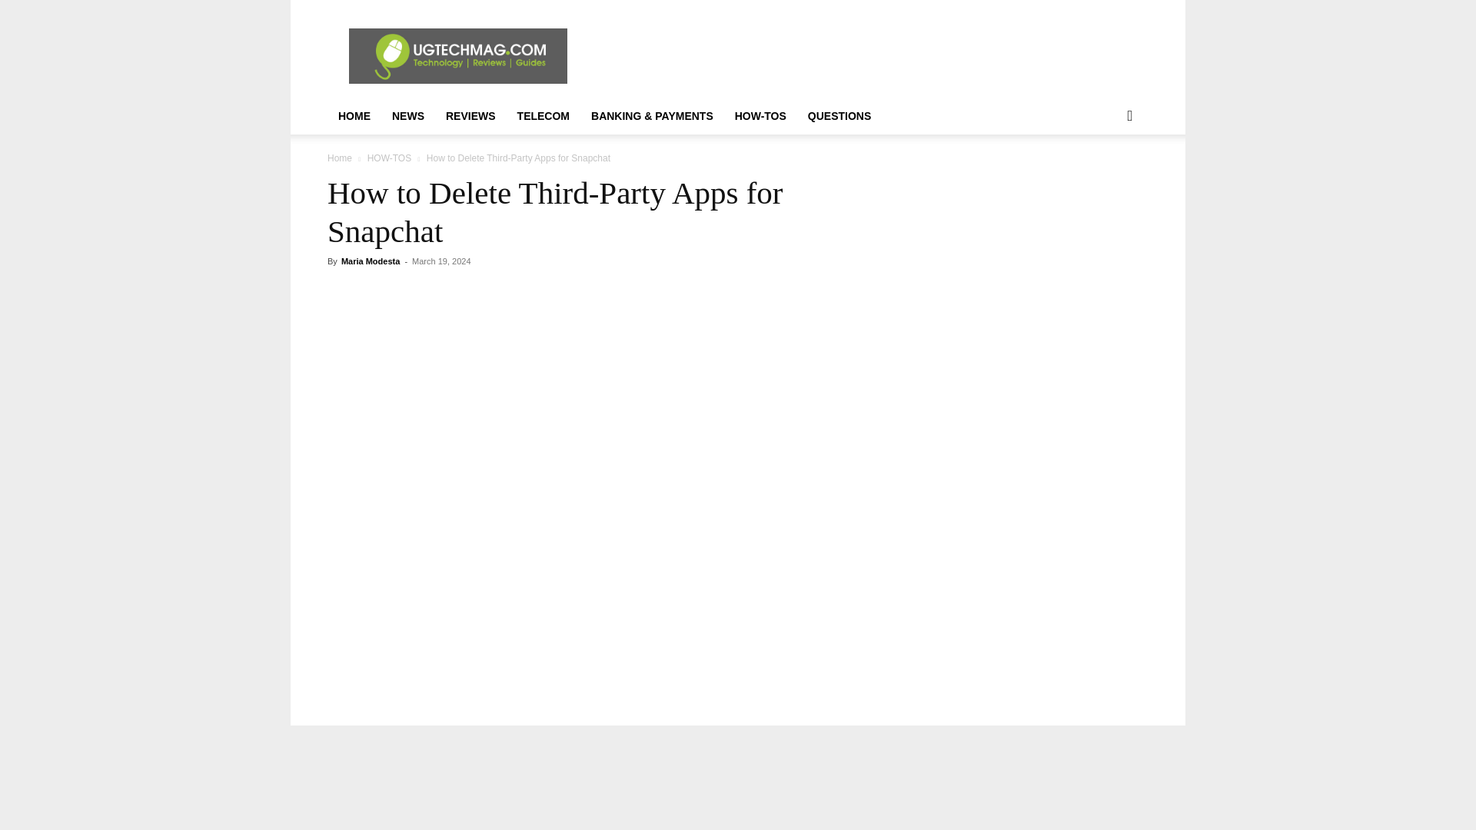 This screenshot has width=1476, height=830. Describe the element at coordinates (543, 115) in the screenshot. I see `TELECOM` at that location.